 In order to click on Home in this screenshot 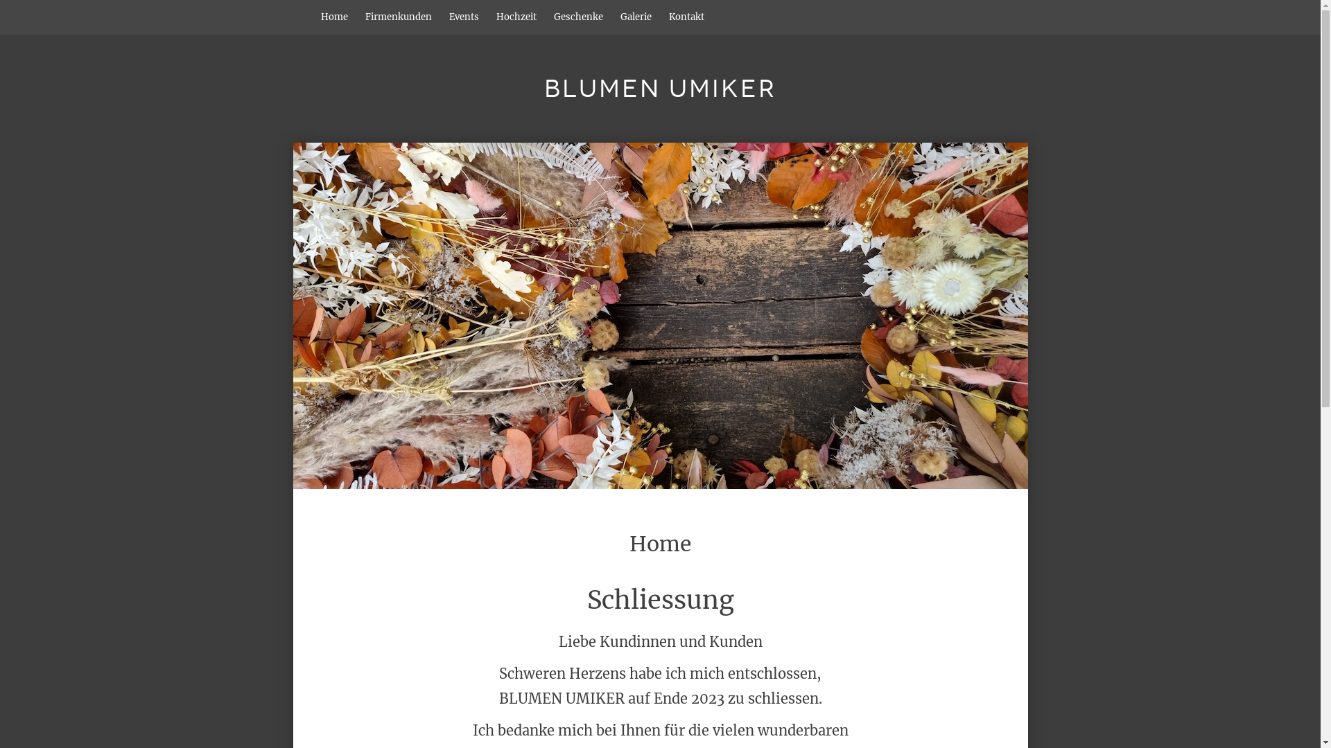, I will do `click(334, 17)`.